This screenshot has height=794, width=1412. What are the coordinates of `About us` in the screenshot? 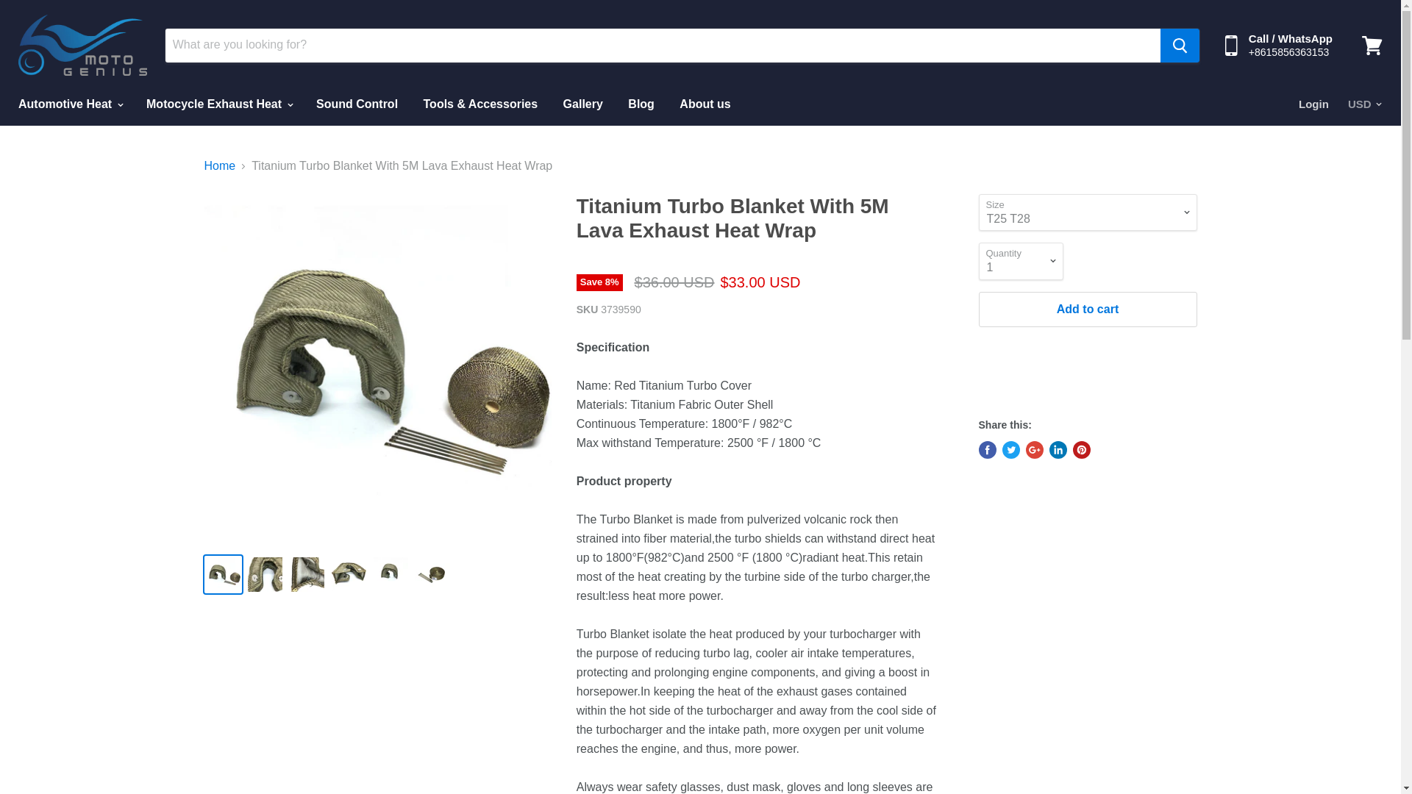 It's located at (705, 104).